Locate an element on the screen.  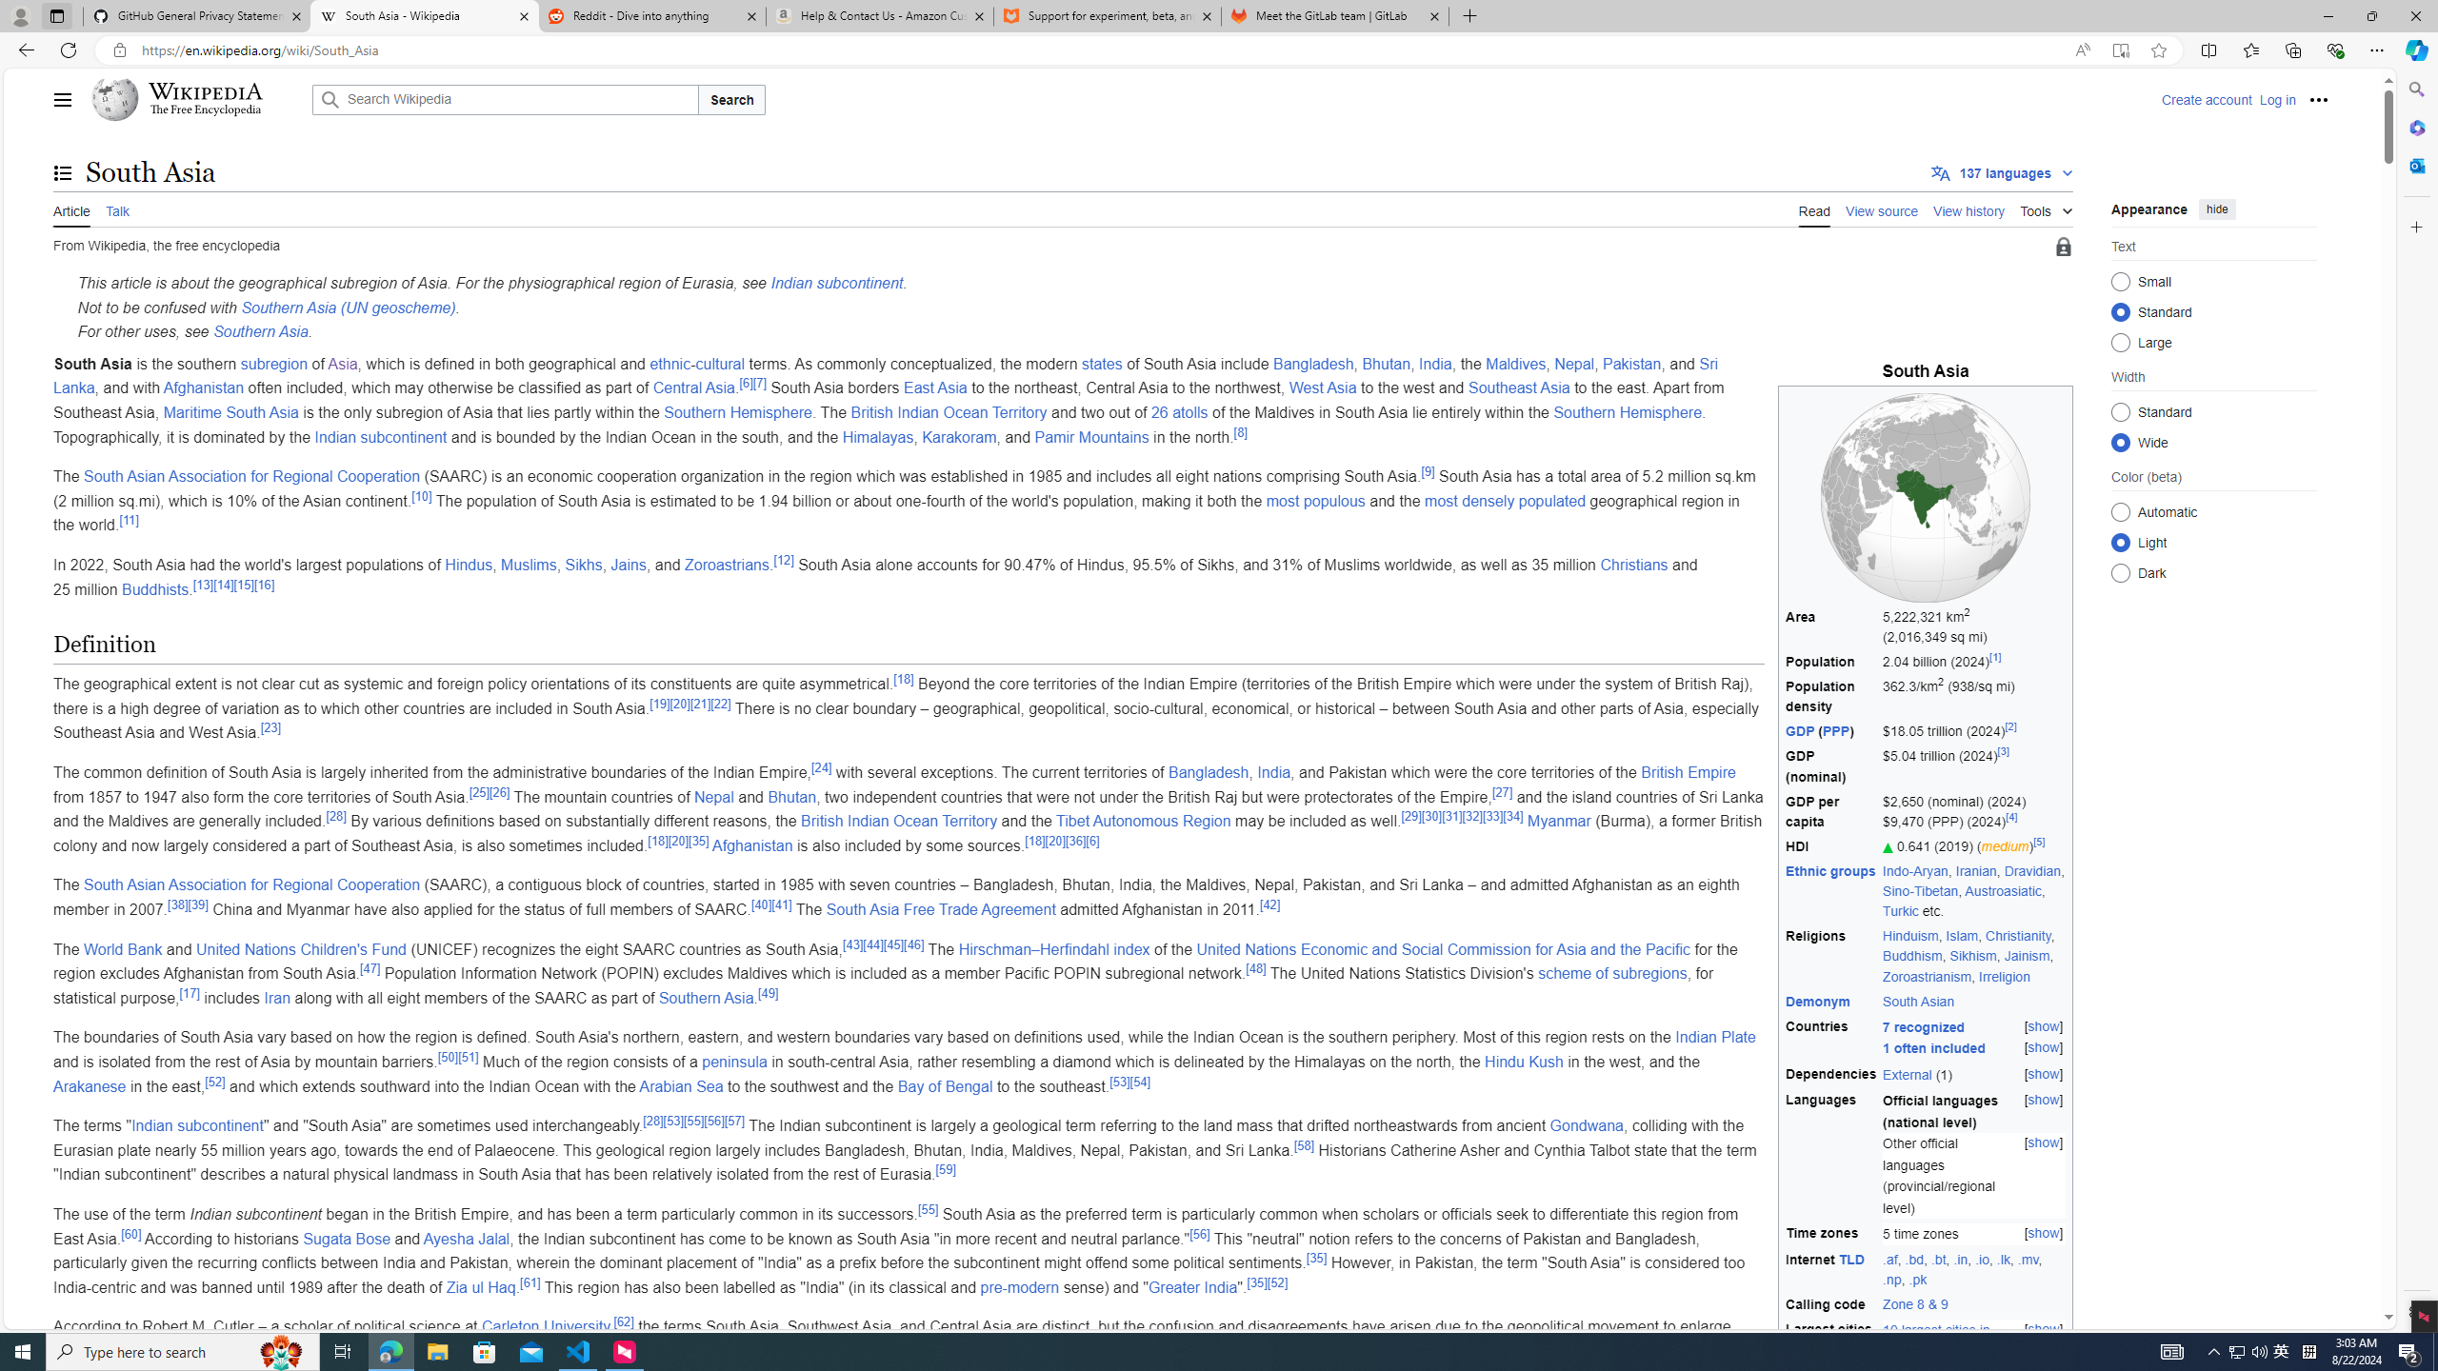
most densely populated is located at coordinates (1505, 501).